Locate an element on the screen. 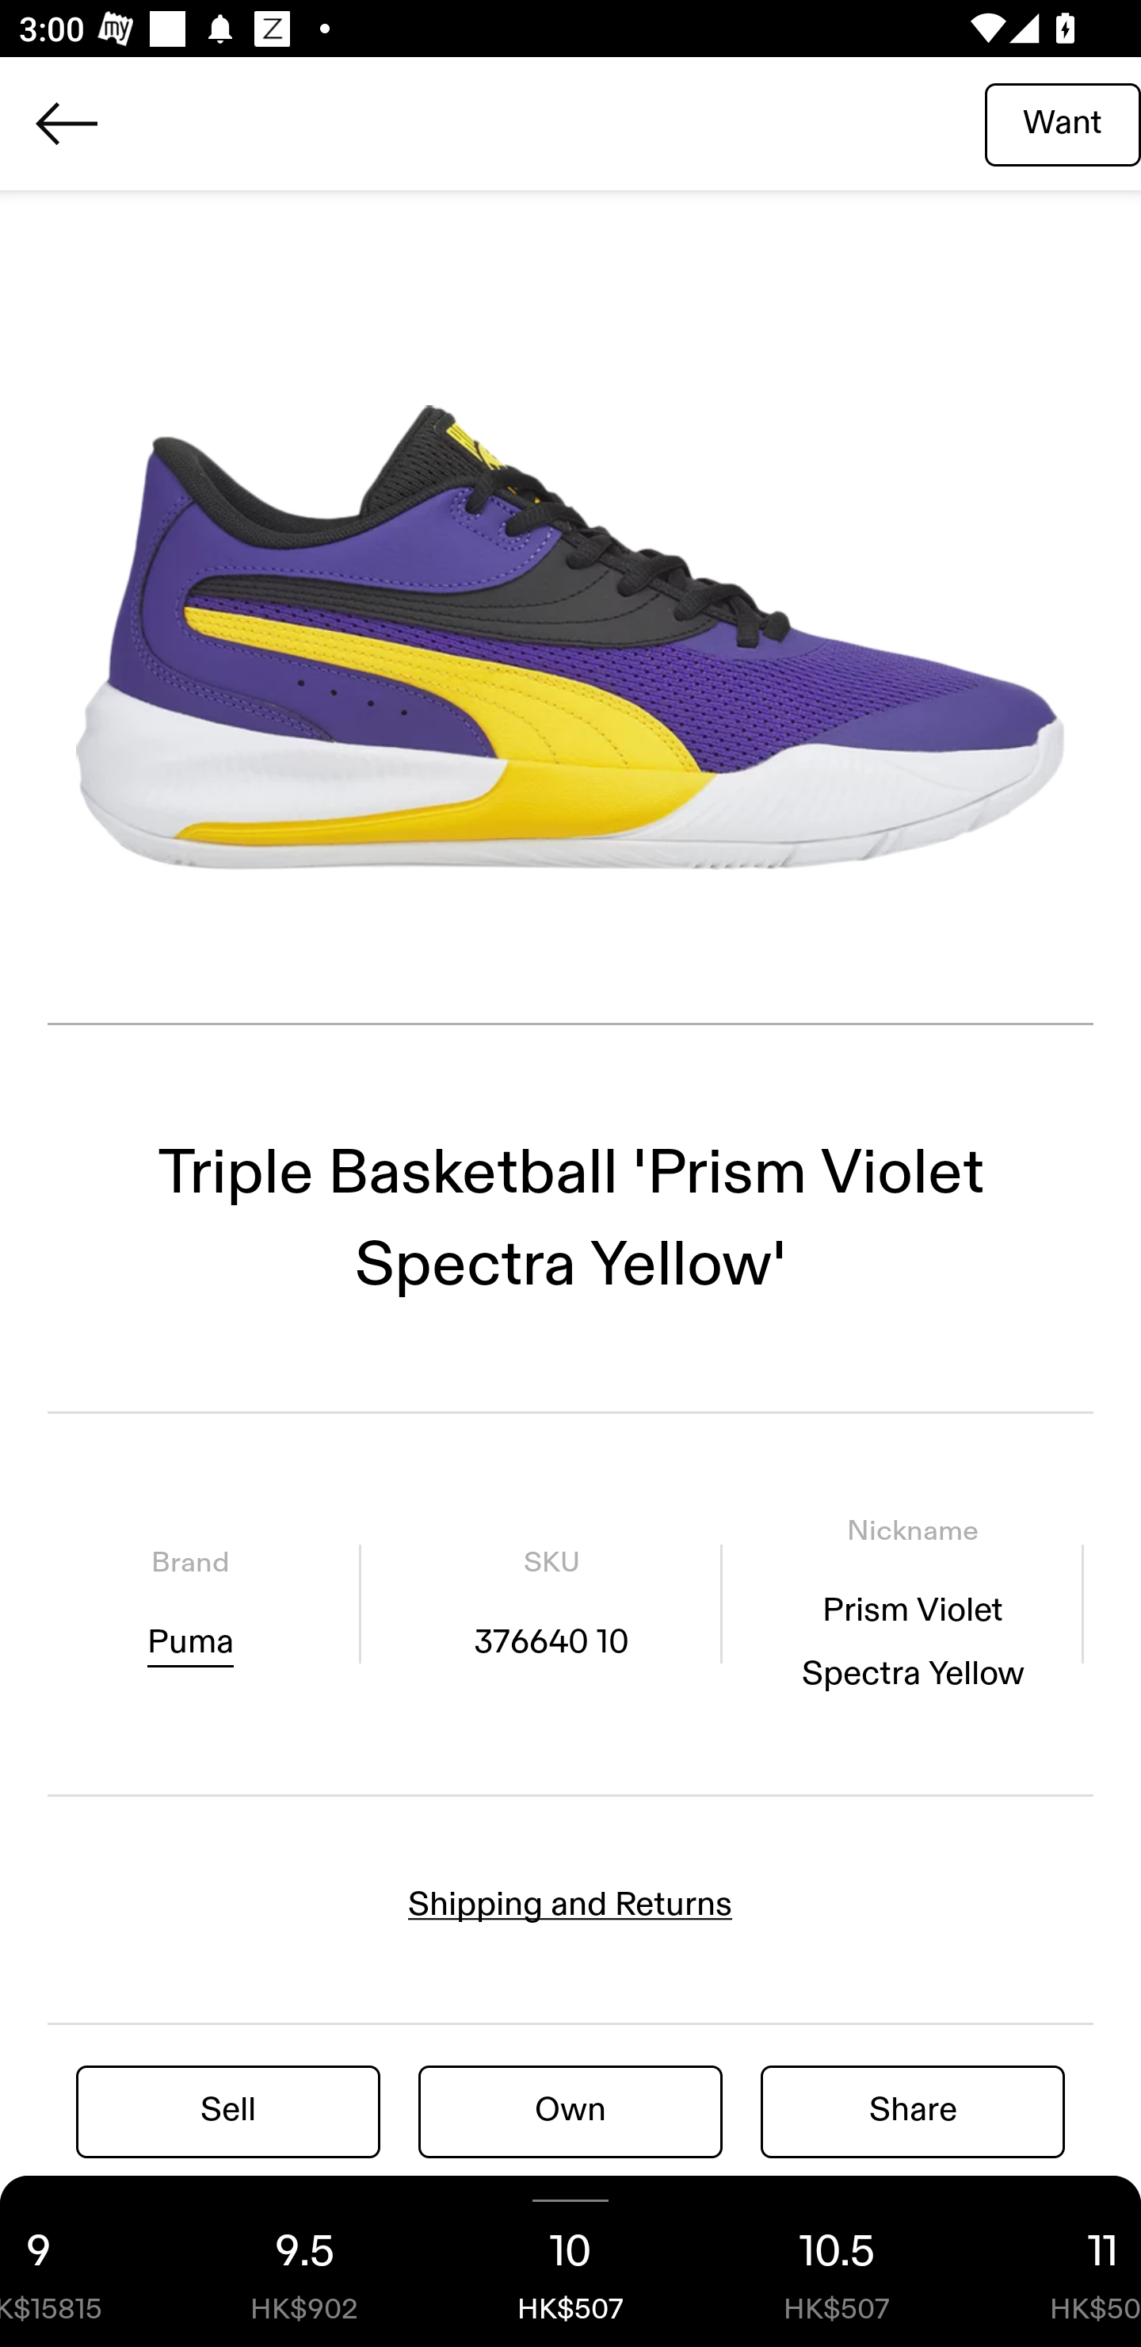 The width and height of the screenshot is (1141, 2347). Nickname Prism Violet Spectra Yellow is located at coordinates (913, 1602).